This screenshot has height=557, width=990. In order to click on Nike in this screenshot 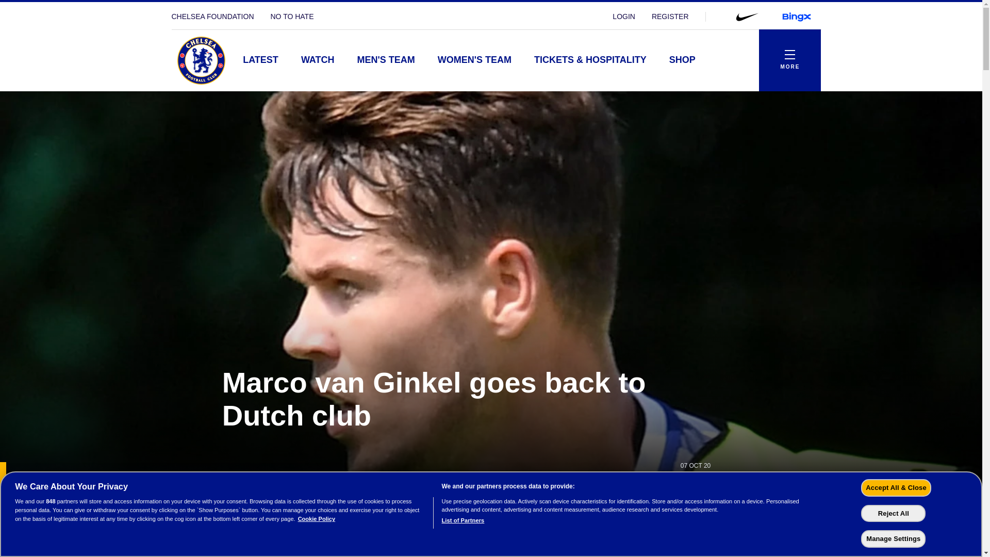, I will do `click(746, 17)`.